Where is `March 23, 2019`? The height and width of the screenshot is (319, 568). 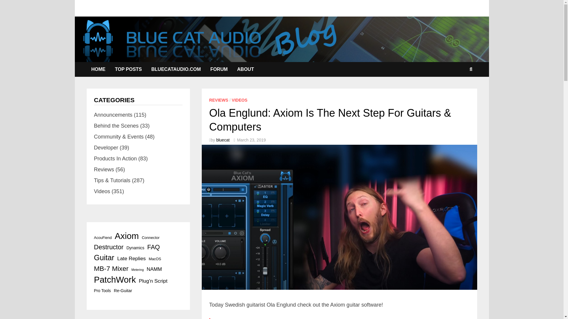 March 23, 2019 is located at coordinates (251, 140).